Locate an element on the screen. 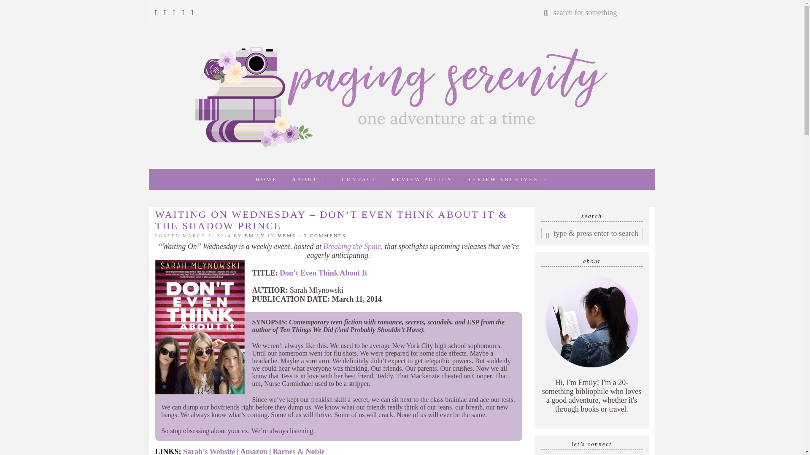 The height and width of the screenshot is (455, 810). Instagram is located at coordinates (175, 13).